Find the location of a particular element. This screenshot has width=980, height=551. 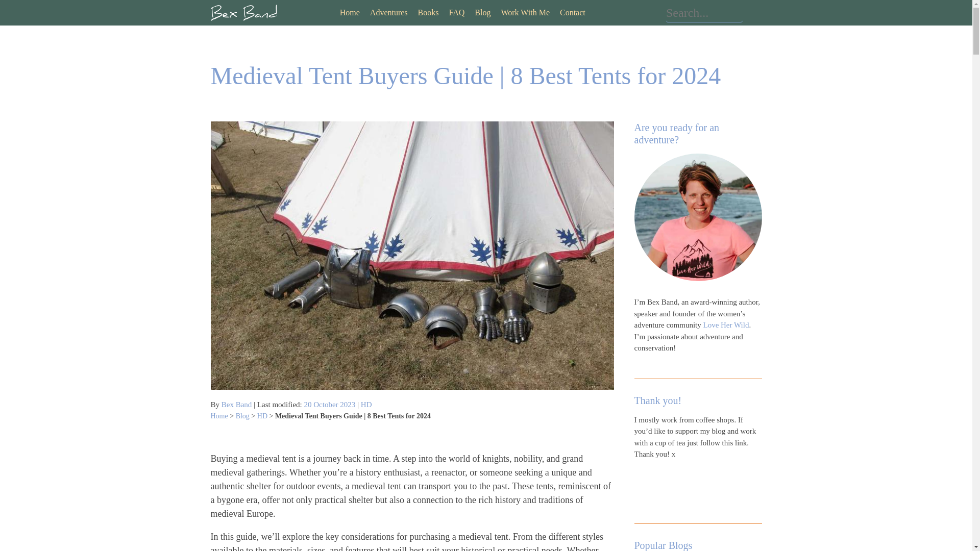

Books is located at coordinates (429, 12).